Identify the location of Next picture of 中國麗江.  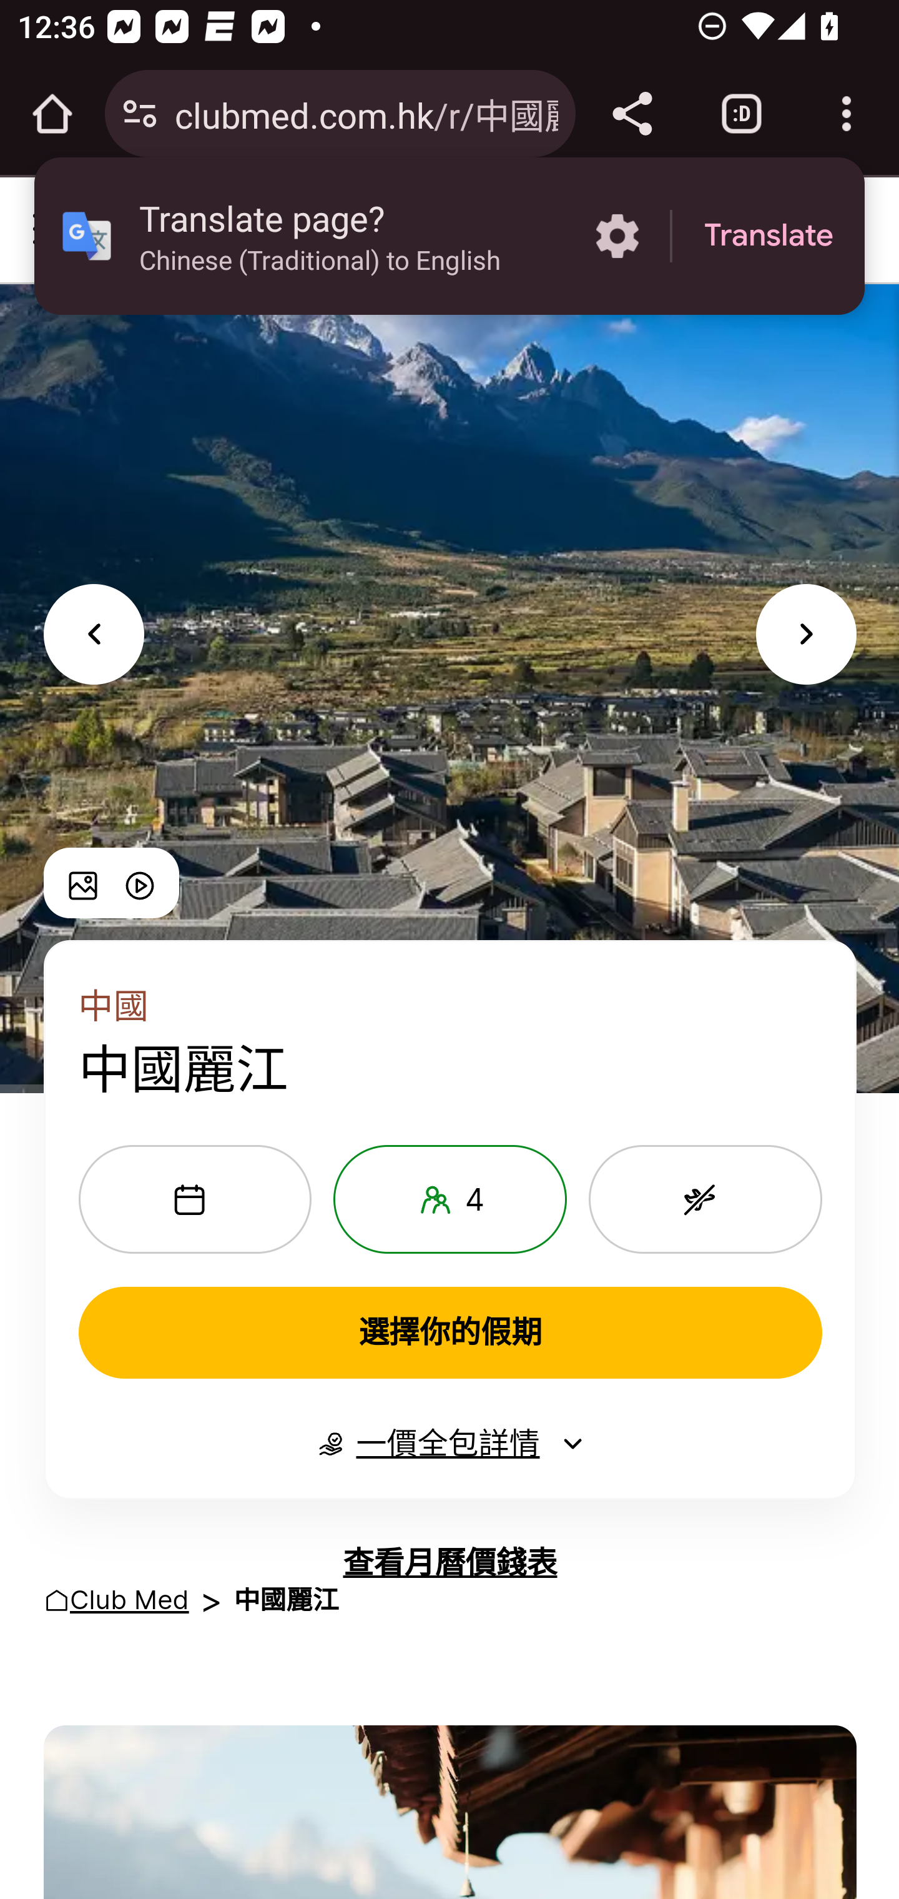
(807, 634).